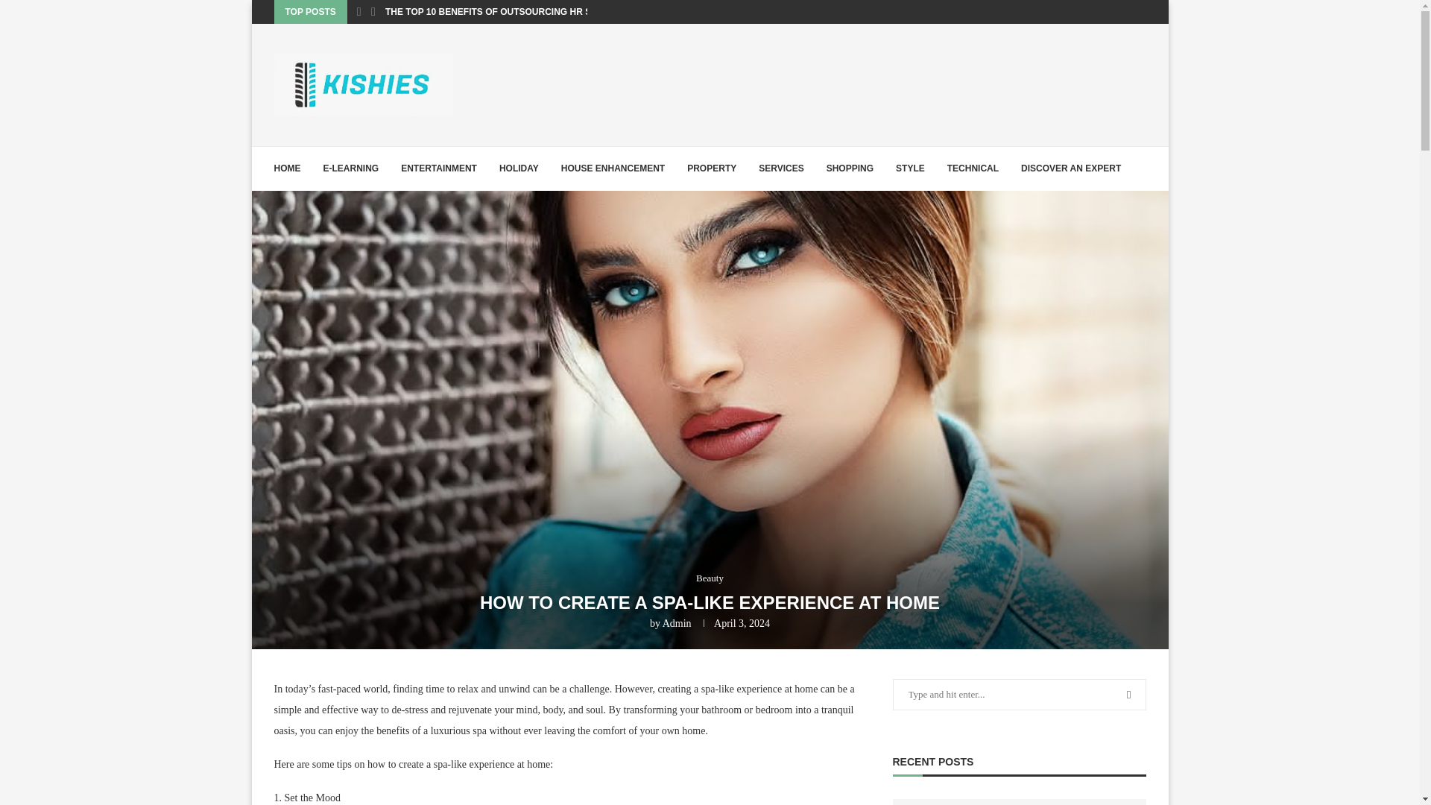 Image resolution: width=1431 pixels, height=805 pixels. Describe the element at coordinates (711, 168) in the screenshot. I see `PROPERTY` at that location.